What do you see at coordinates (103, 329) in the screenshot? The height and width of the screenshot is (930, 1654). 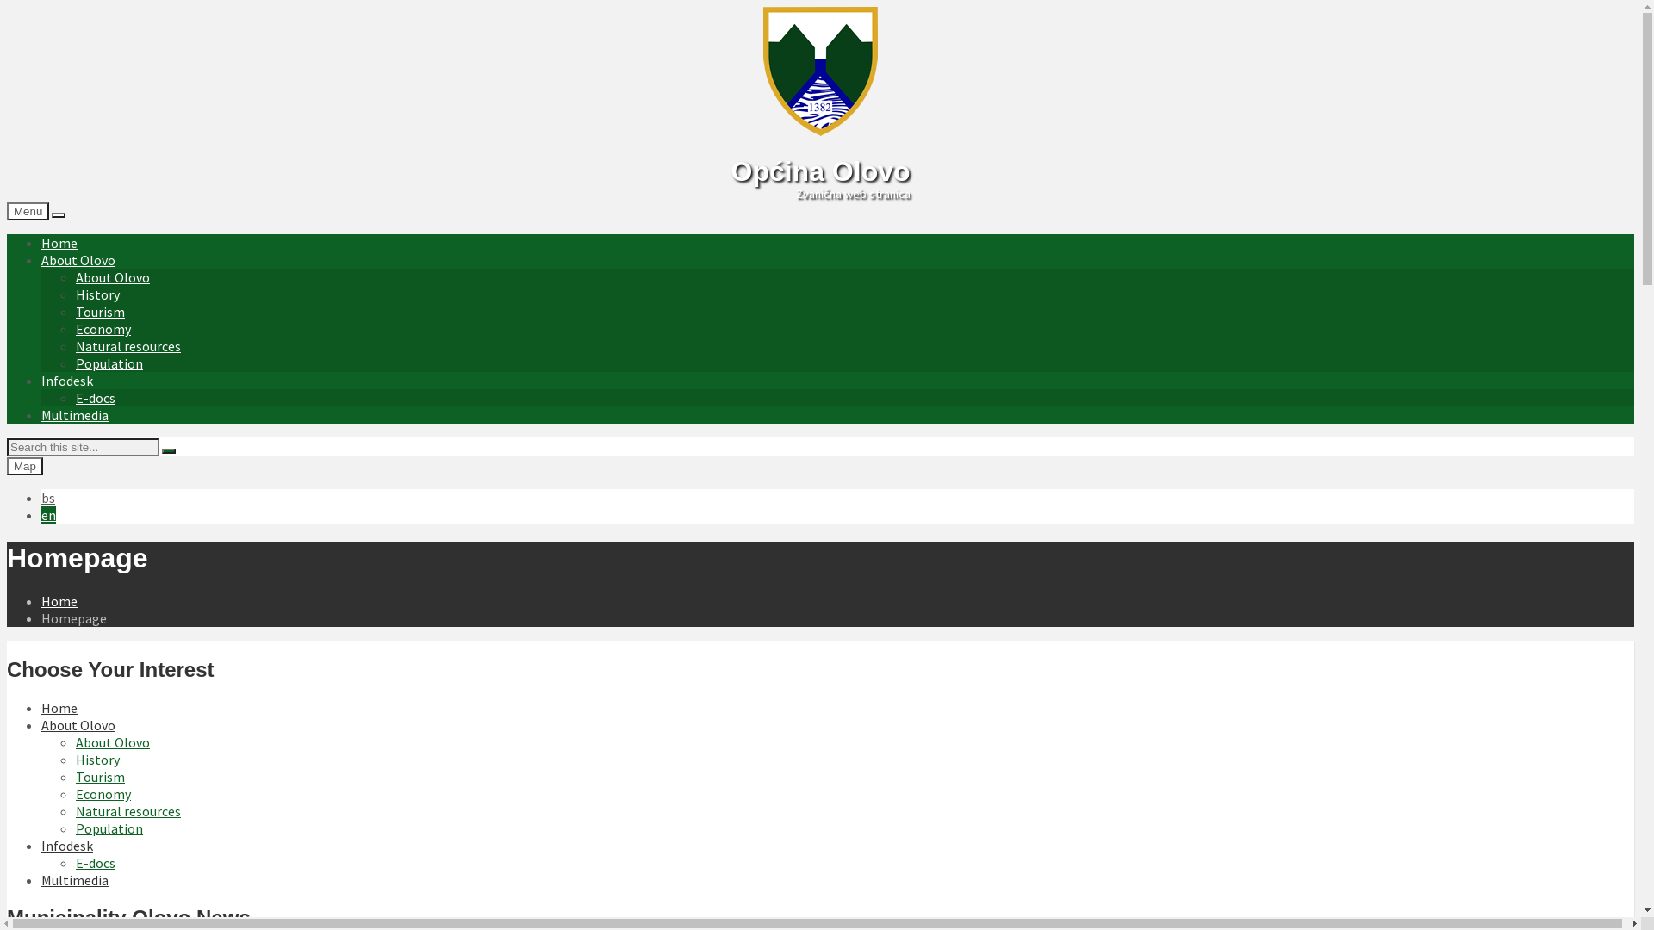 I see `Economy` at bounding box center [103, 329].